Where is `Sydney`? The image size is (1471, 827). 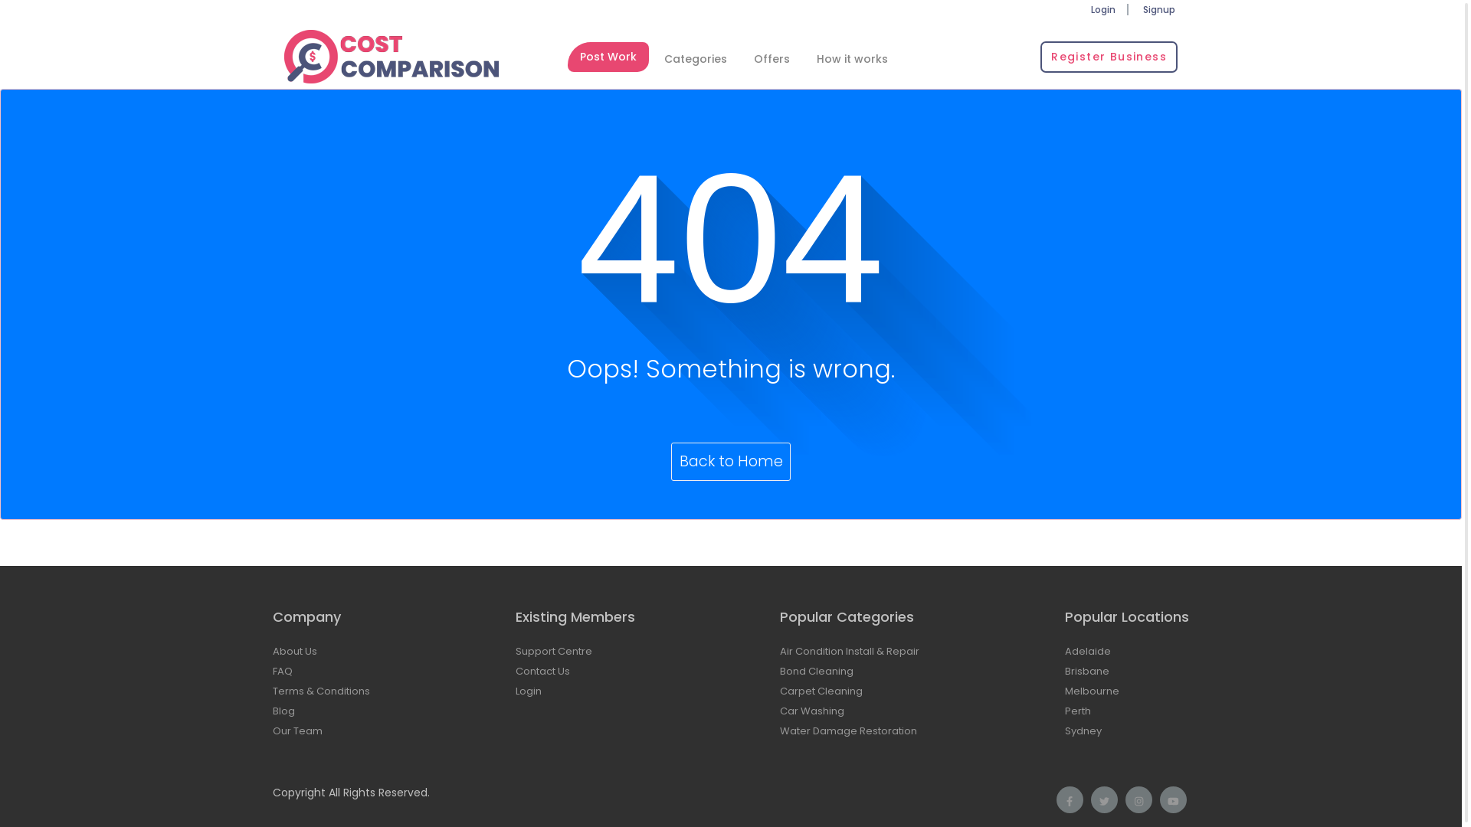 Sydney is located at coordinates (1083, 731).